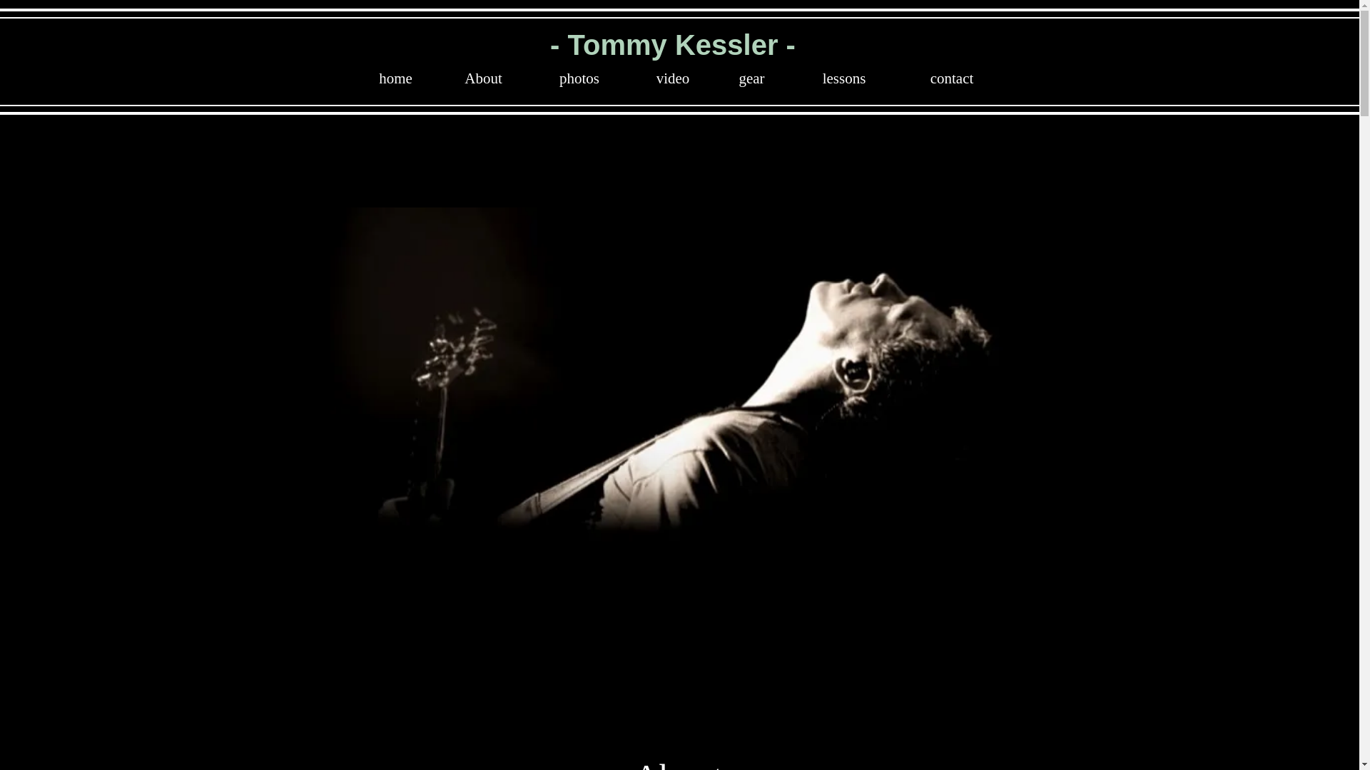 Image resolution: width=1370 pixels, height=770 pixels. What do you see at coordinates (579, 78) in the screenshot?
I see `photos` at bounding box center [579, 78].